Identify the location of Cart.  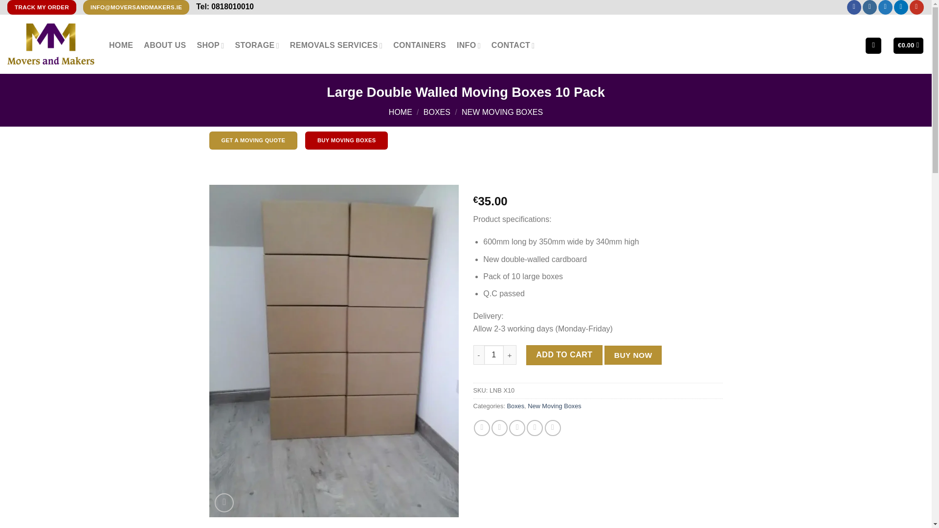
(908, 45).